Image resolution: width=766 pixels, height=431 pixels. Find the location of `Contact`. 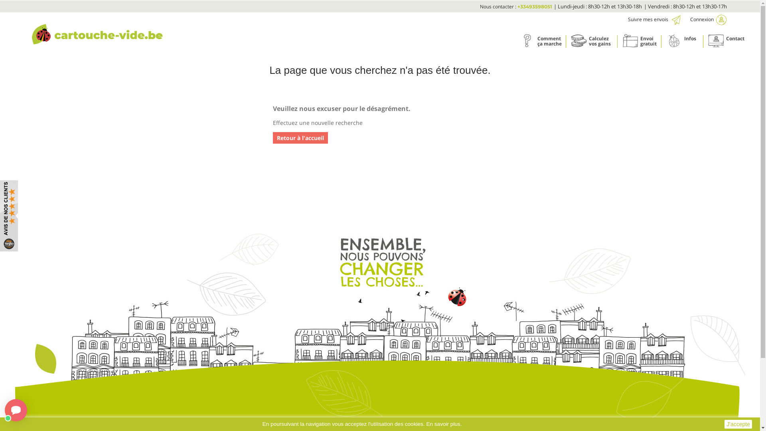

Contact is located at coordinates (716, 41).